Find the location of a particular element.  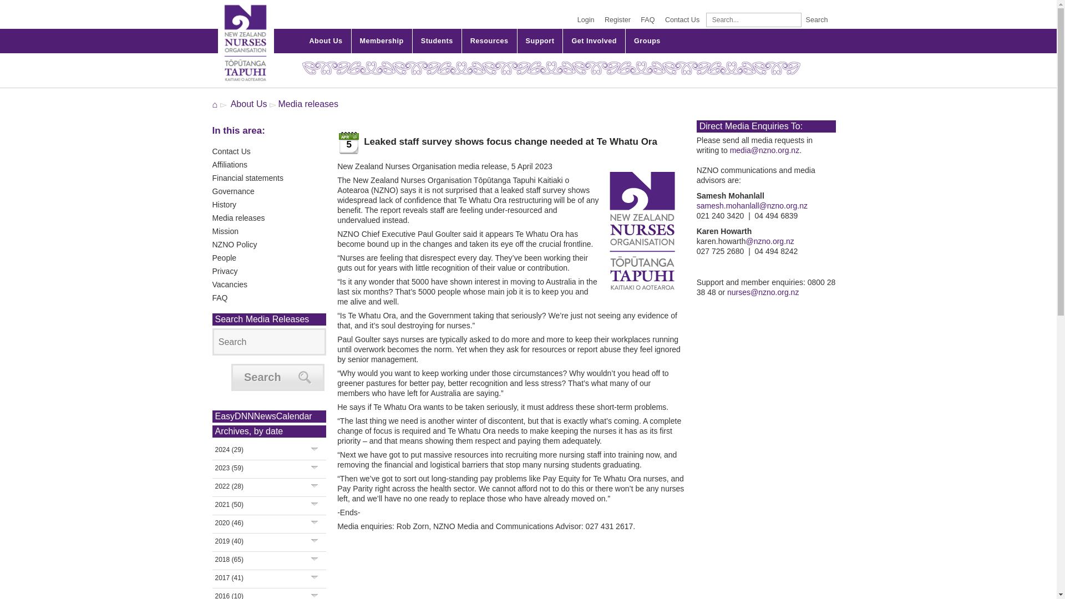

Contact Us is located at coordinates (682, 20).